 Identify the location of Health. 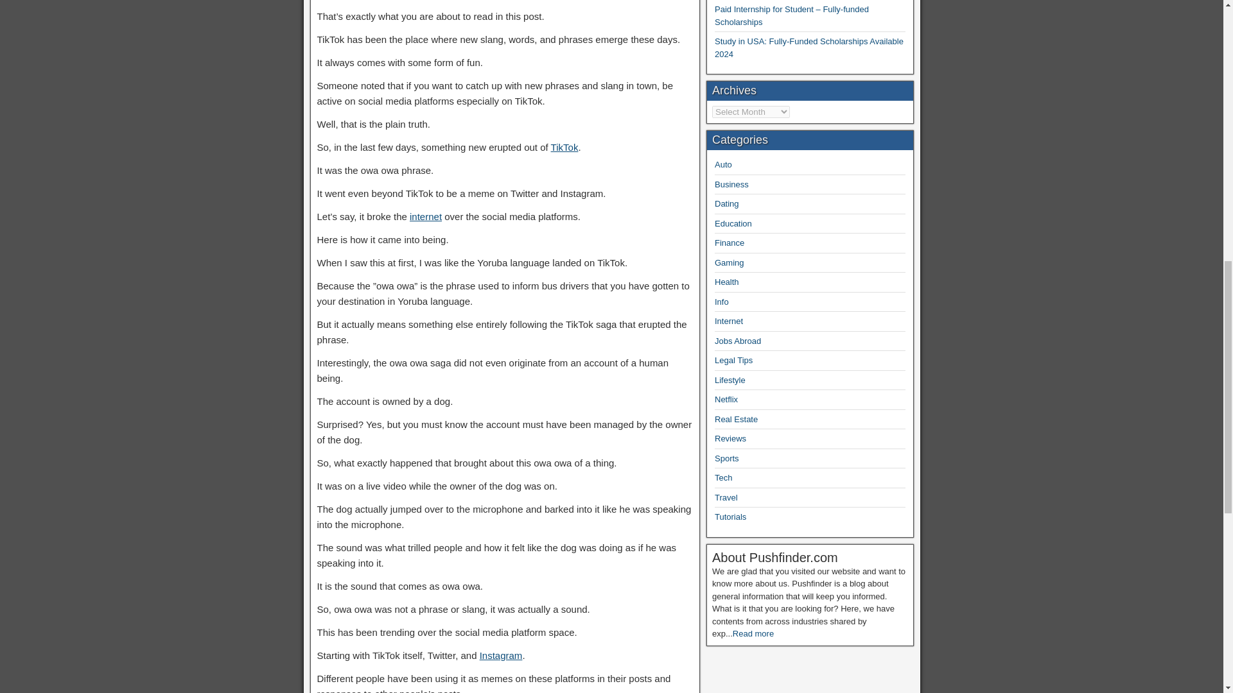
(727, 282).